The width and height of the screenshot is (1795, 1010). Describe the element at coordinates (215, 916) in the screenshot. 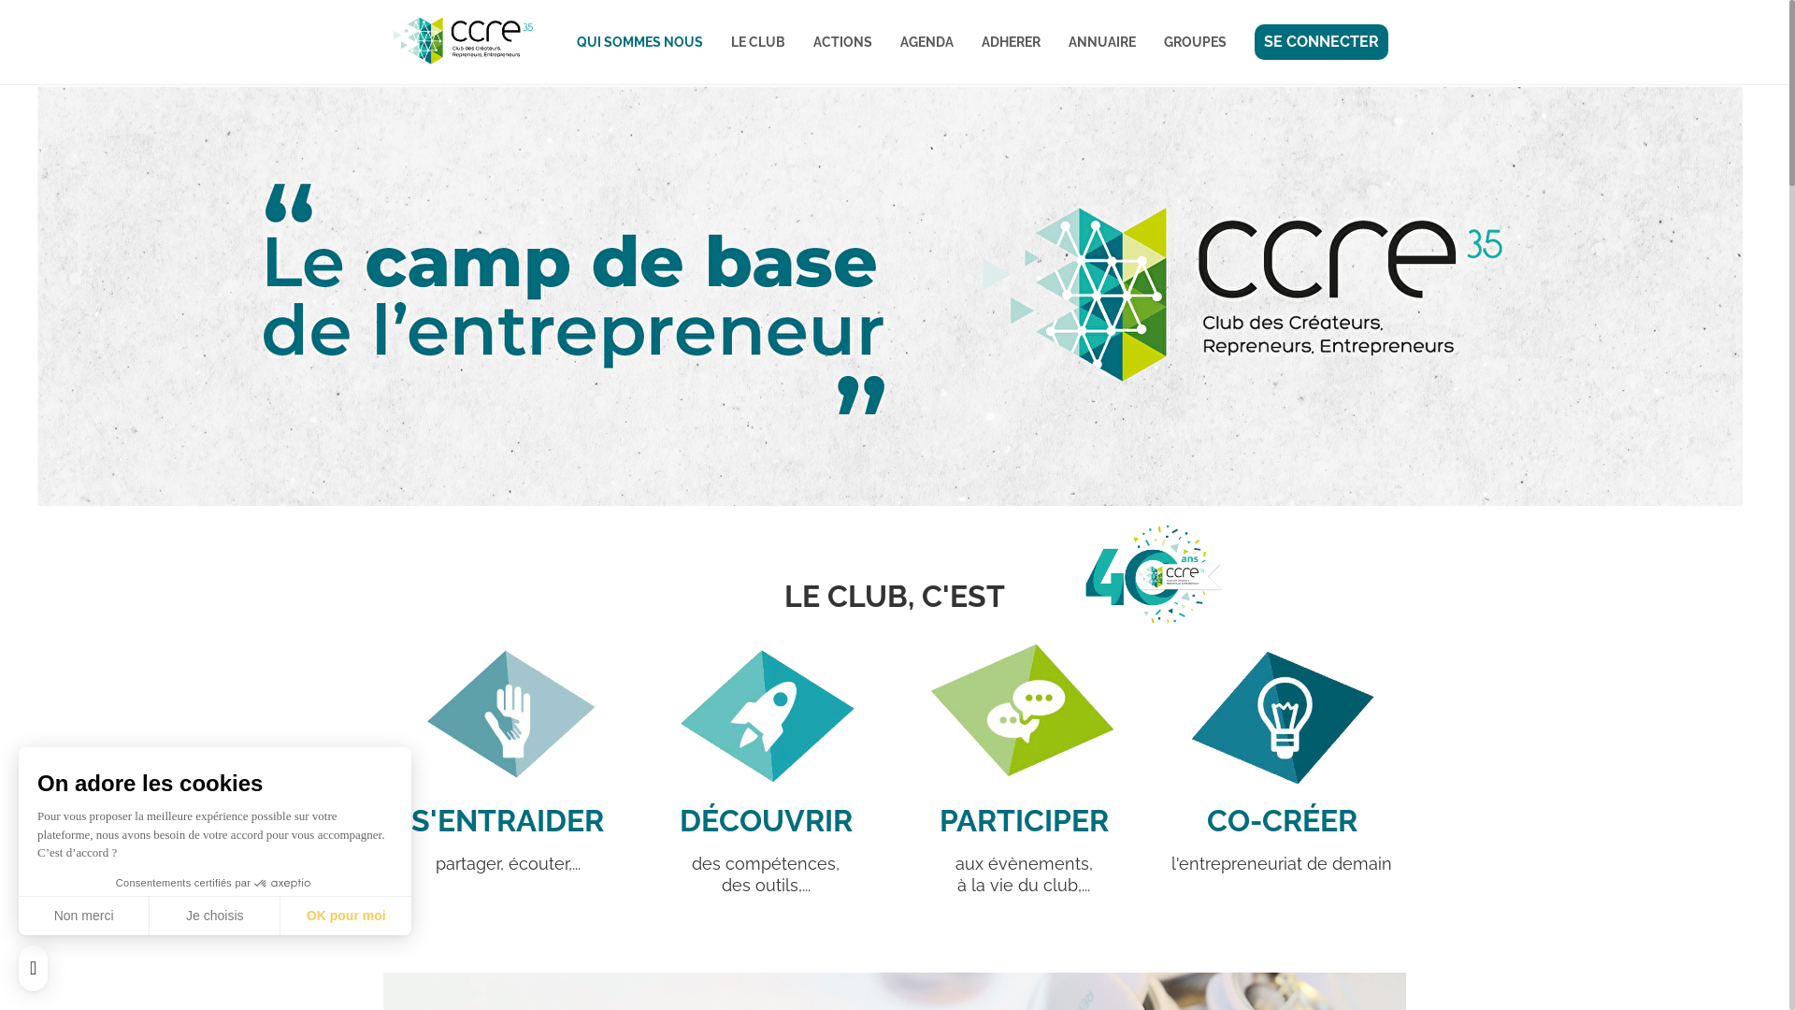

I see `Je choisis` at that location.